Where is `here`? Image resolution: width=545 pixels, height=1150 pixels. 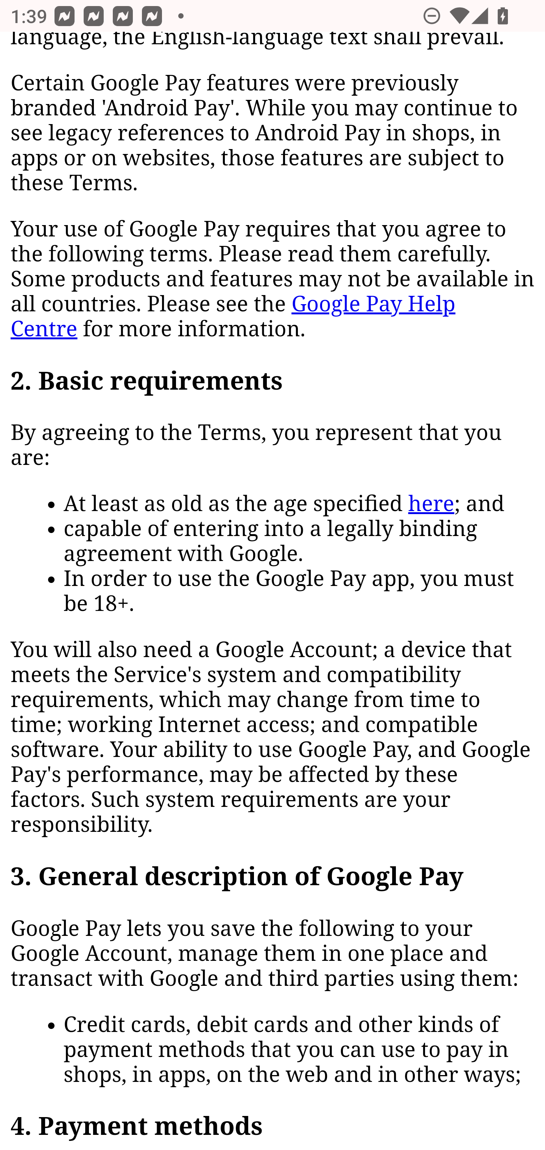 here is located at coordinates (431, 504).